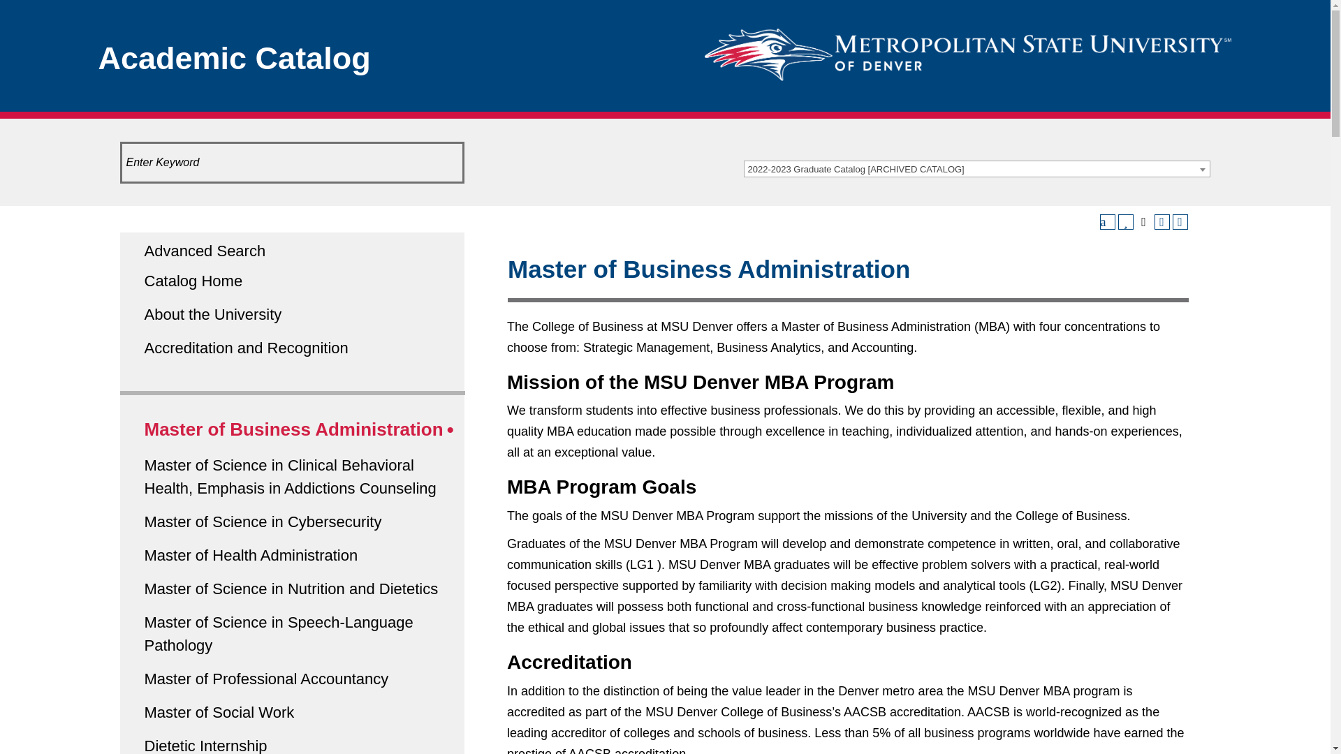 This screenshot has width=1341, height=754. I want to click on Catalog Home, so click(193, 281).